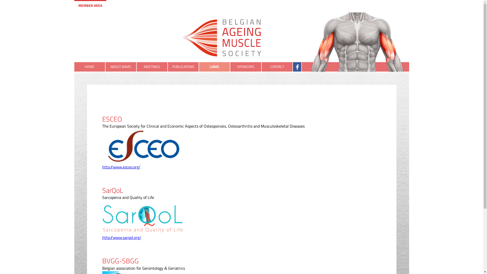  I want to click on PUBLICATIONS, so click(184, 67).